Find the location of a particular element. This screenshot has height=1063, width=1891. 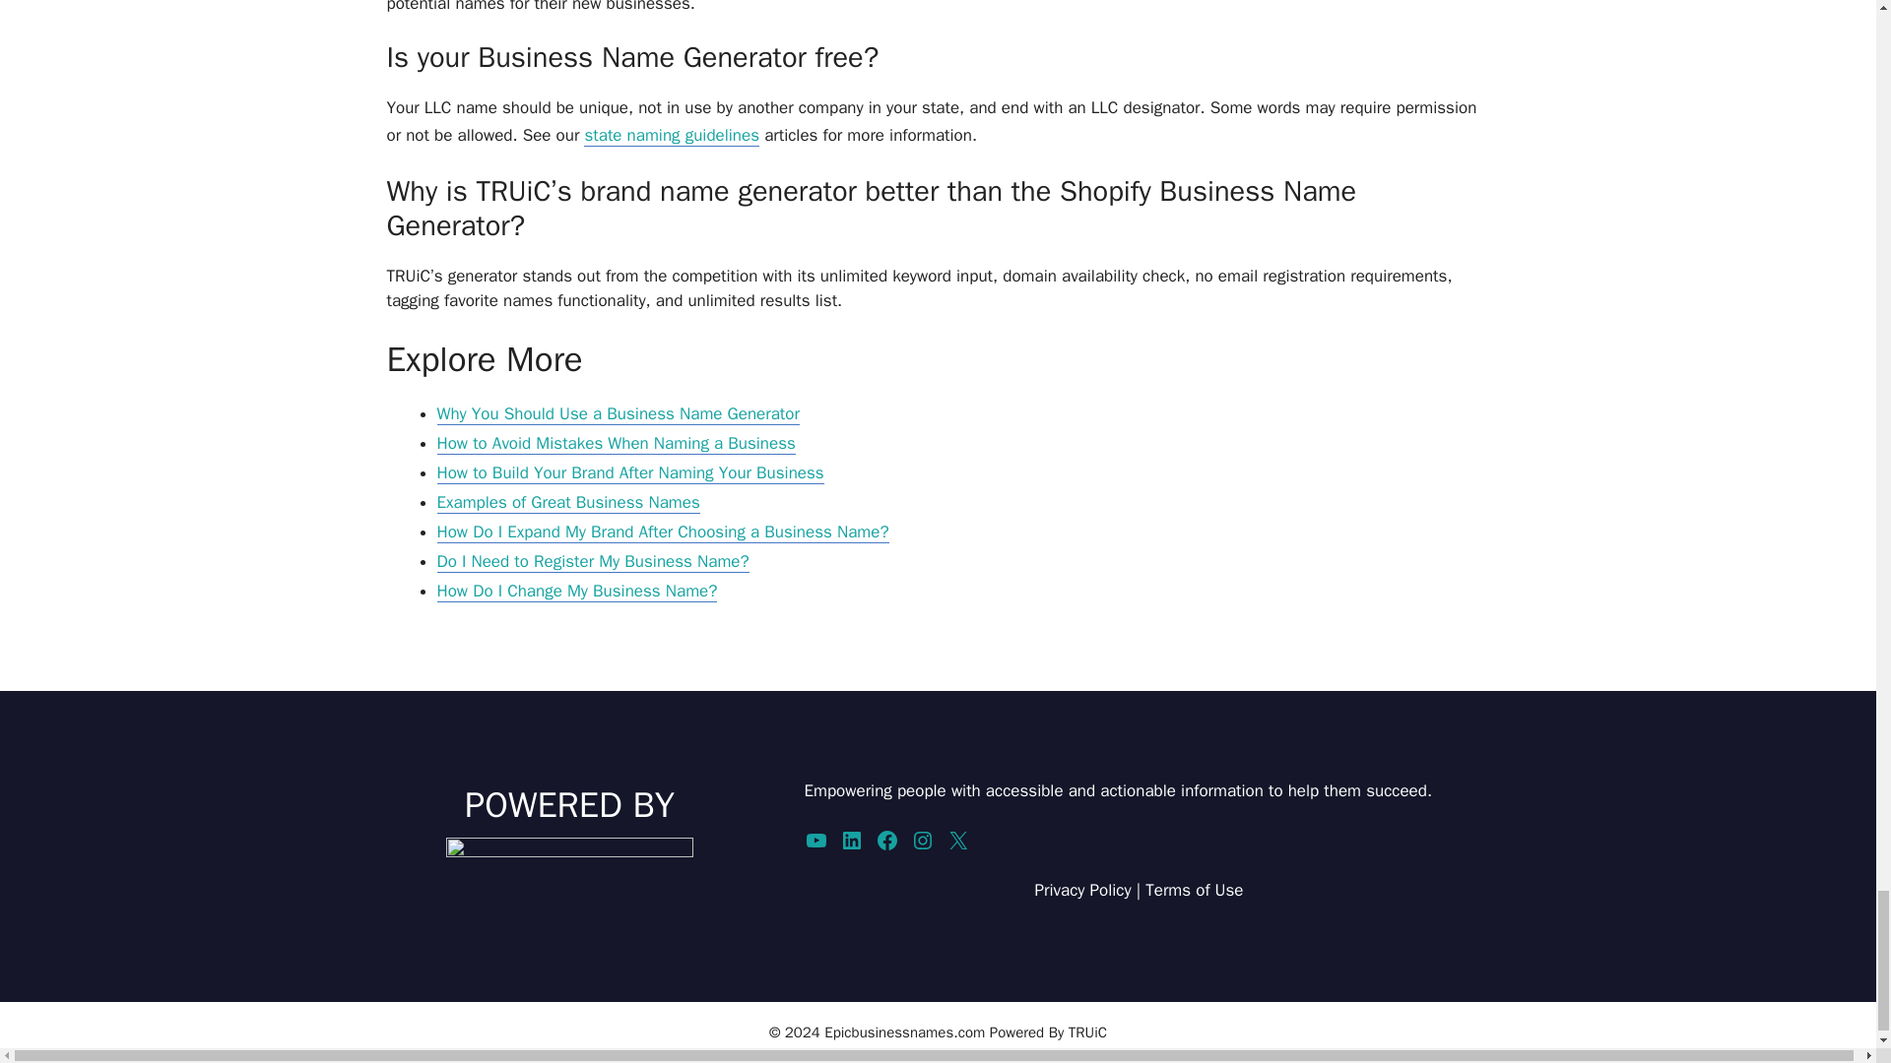

state naming guidelines is located at coordinates (672, 136).